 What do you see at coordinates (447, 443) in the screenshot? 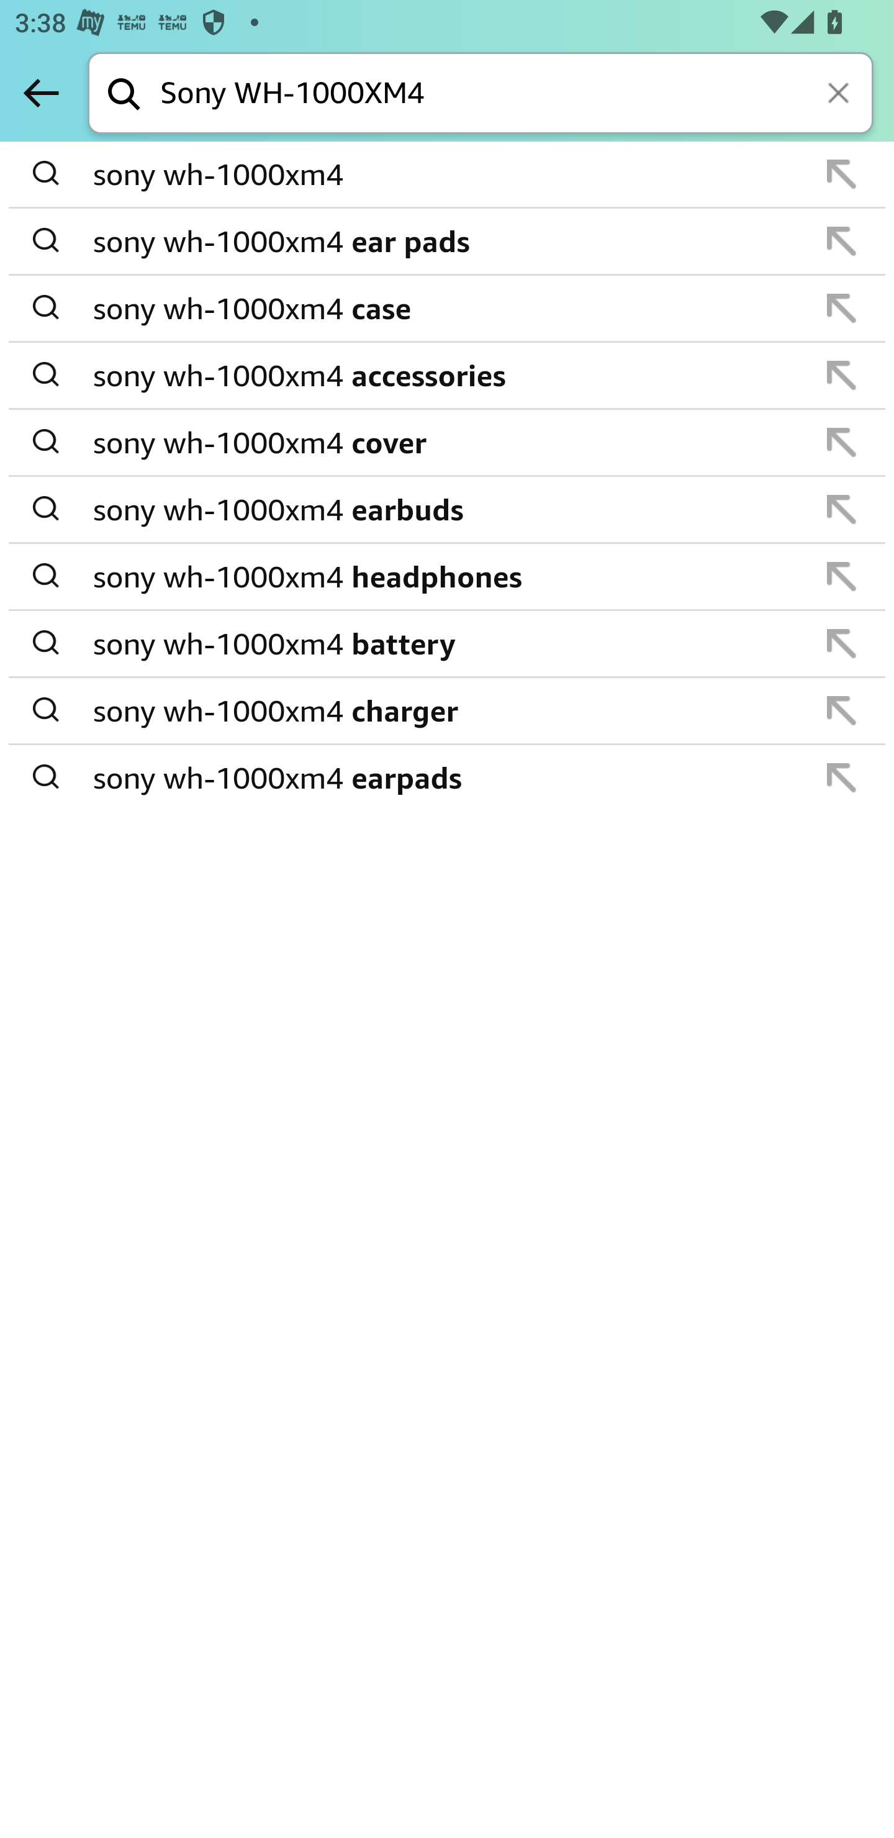
I see `append suggestion sony wh-1000xm4 cover` at bounding box center [447, 443].